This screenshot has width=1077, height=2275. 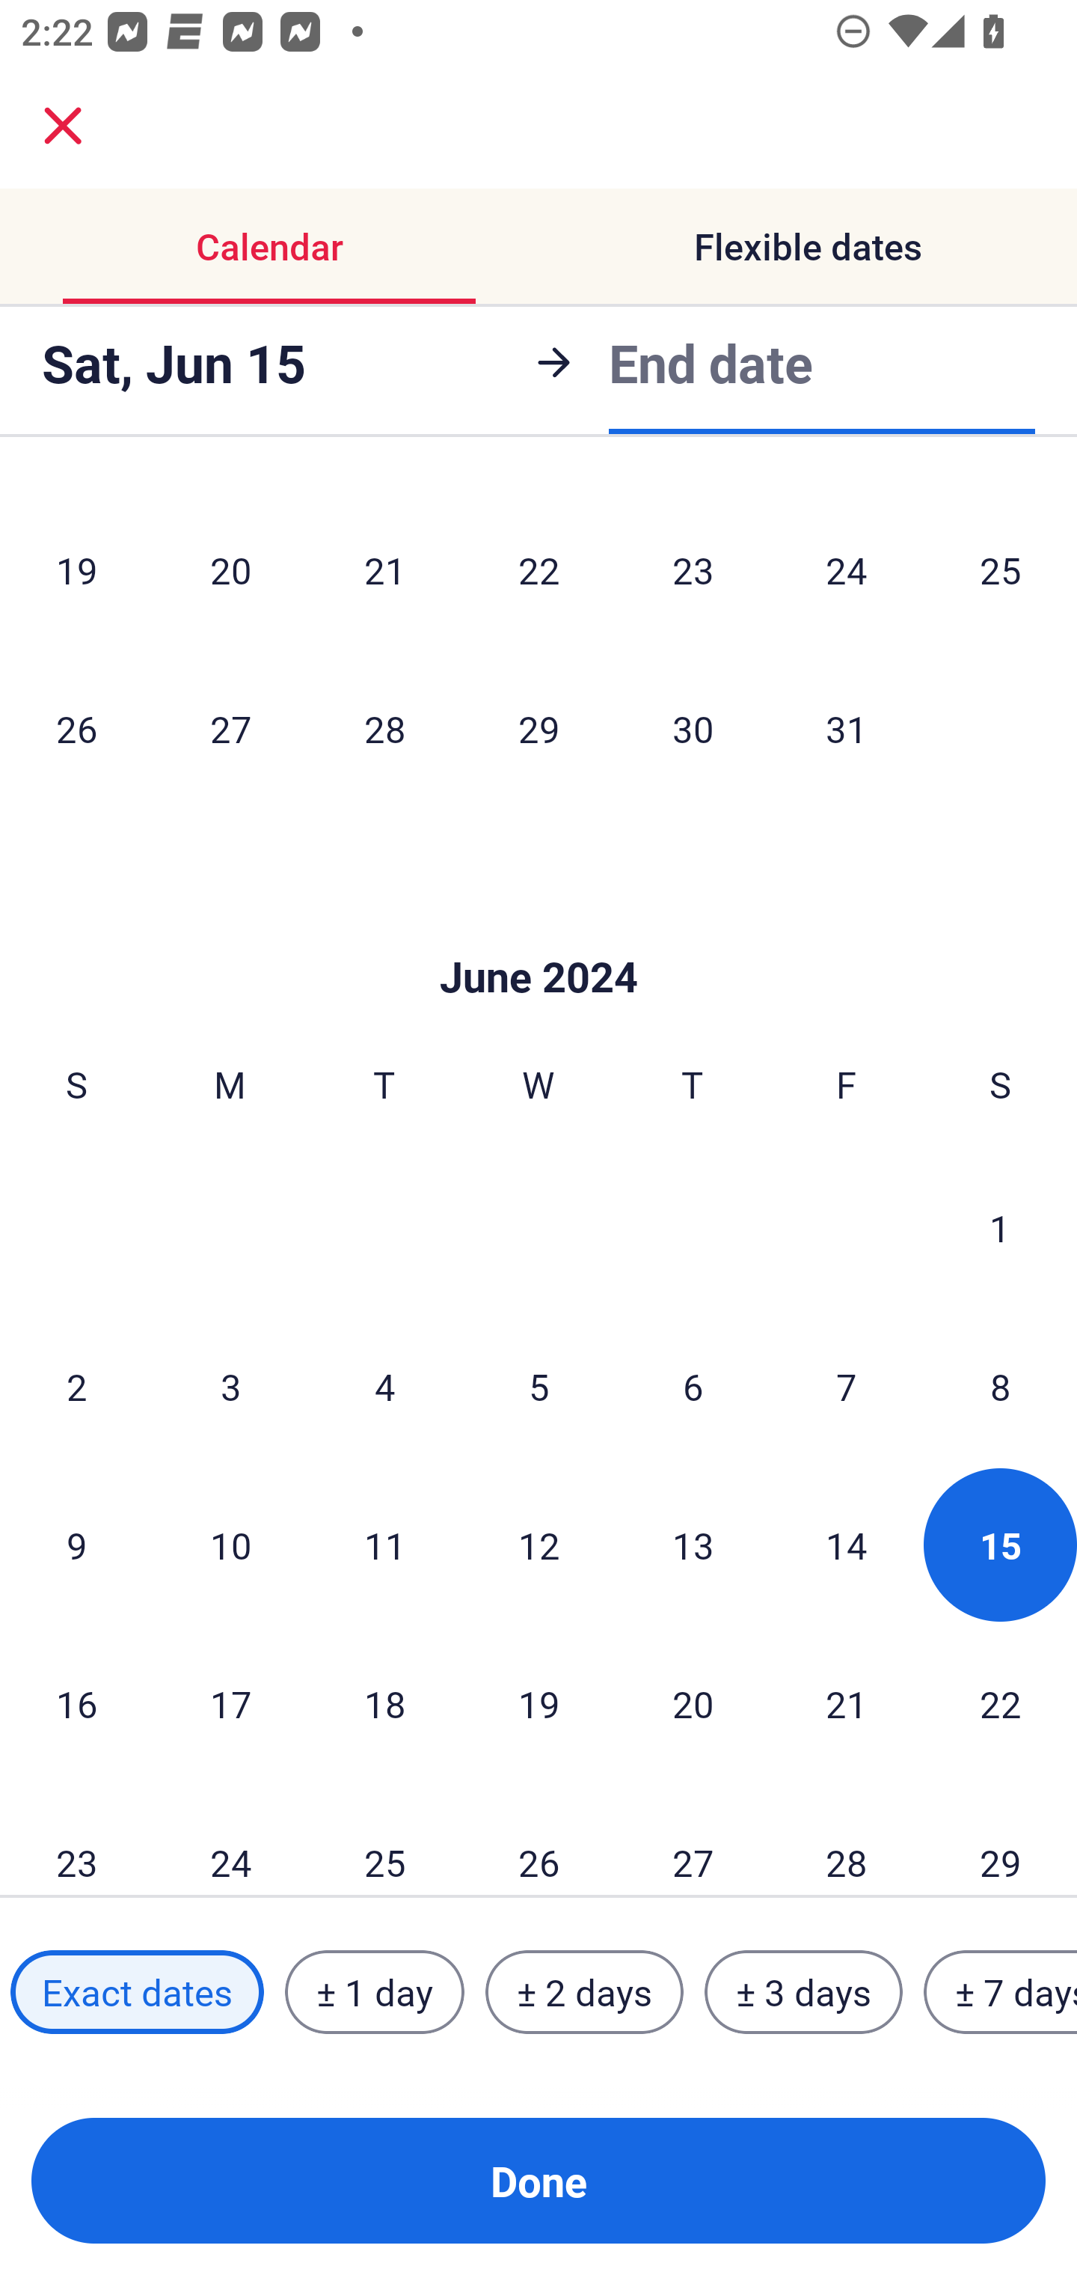 I want to click on 25 Saturday, May 25, 2024, so click(x=1001, y=569).